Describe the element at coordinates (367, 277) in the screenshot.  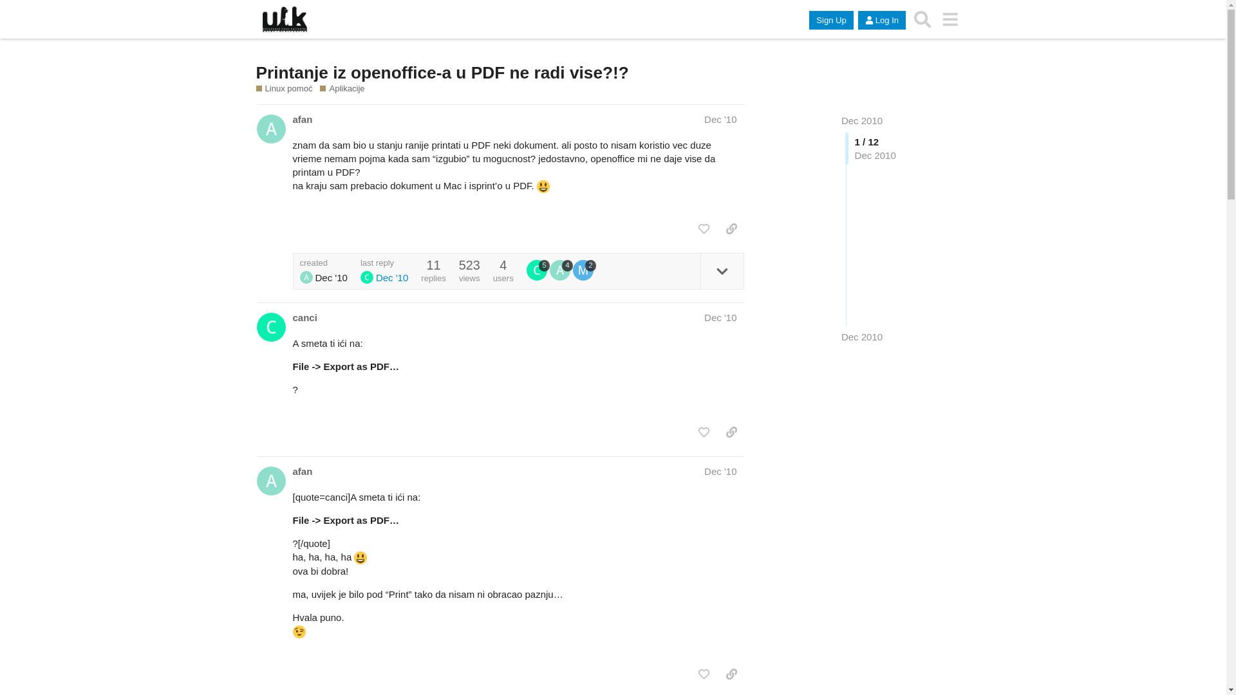
I see `canci` at that location.